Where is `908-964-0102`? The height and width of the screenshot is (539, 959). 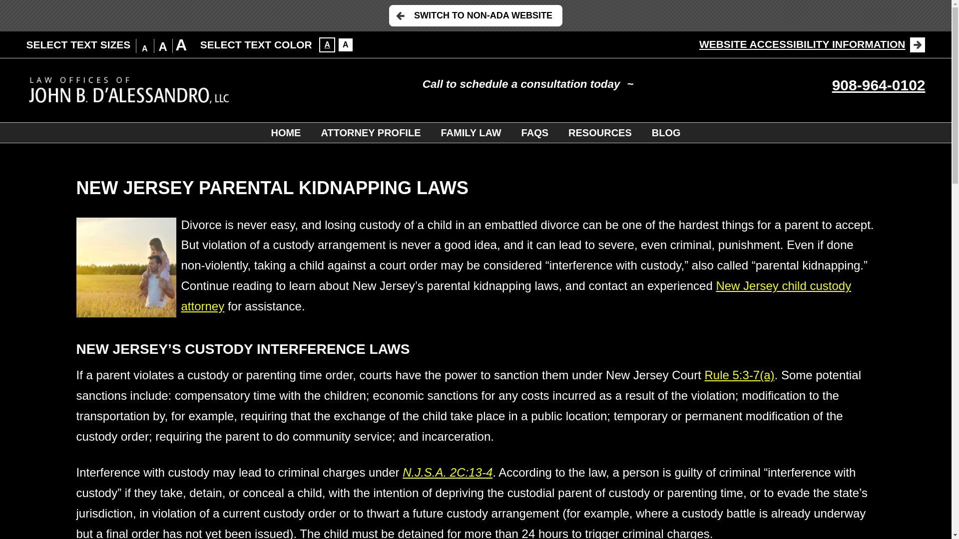 908-964-0102 is located at coordinates (879, 85).